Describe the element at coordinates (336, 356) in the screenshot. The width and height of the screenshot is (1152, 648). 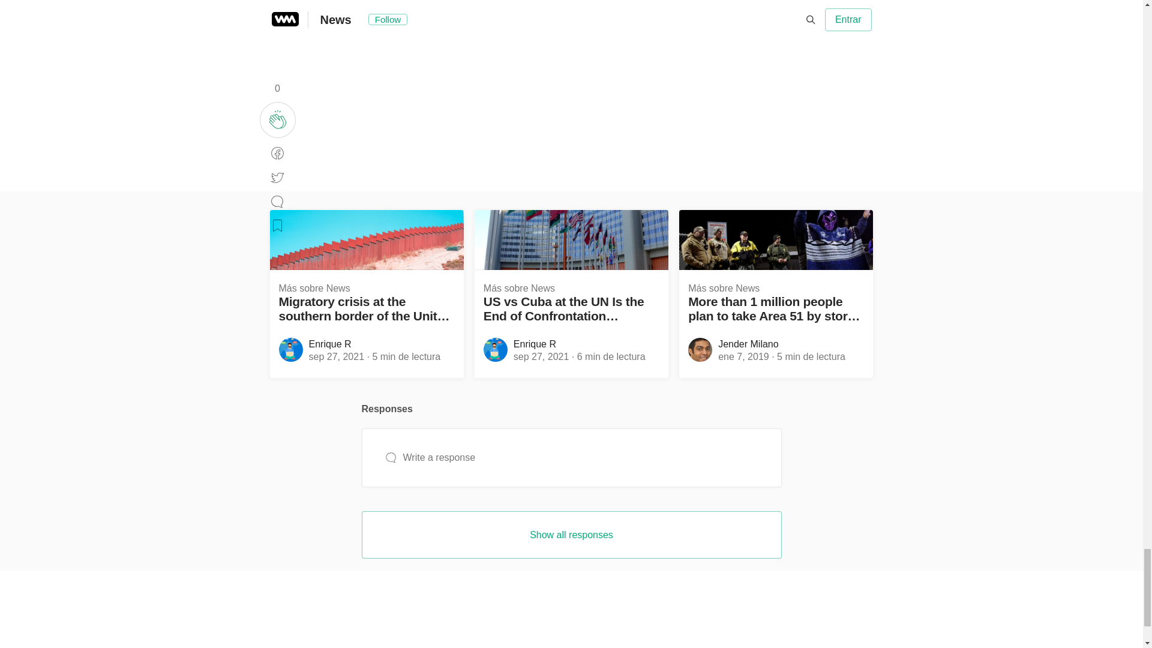
I see `sep 27, 2021` at that location.